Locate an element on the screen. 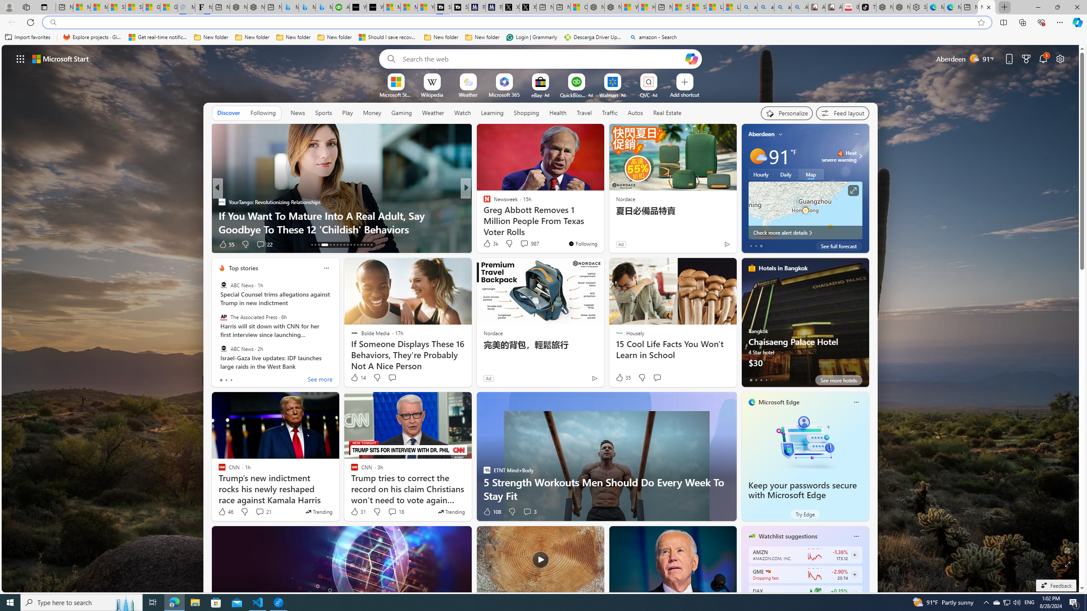  tab-2 is located at coordinates (761, 380).